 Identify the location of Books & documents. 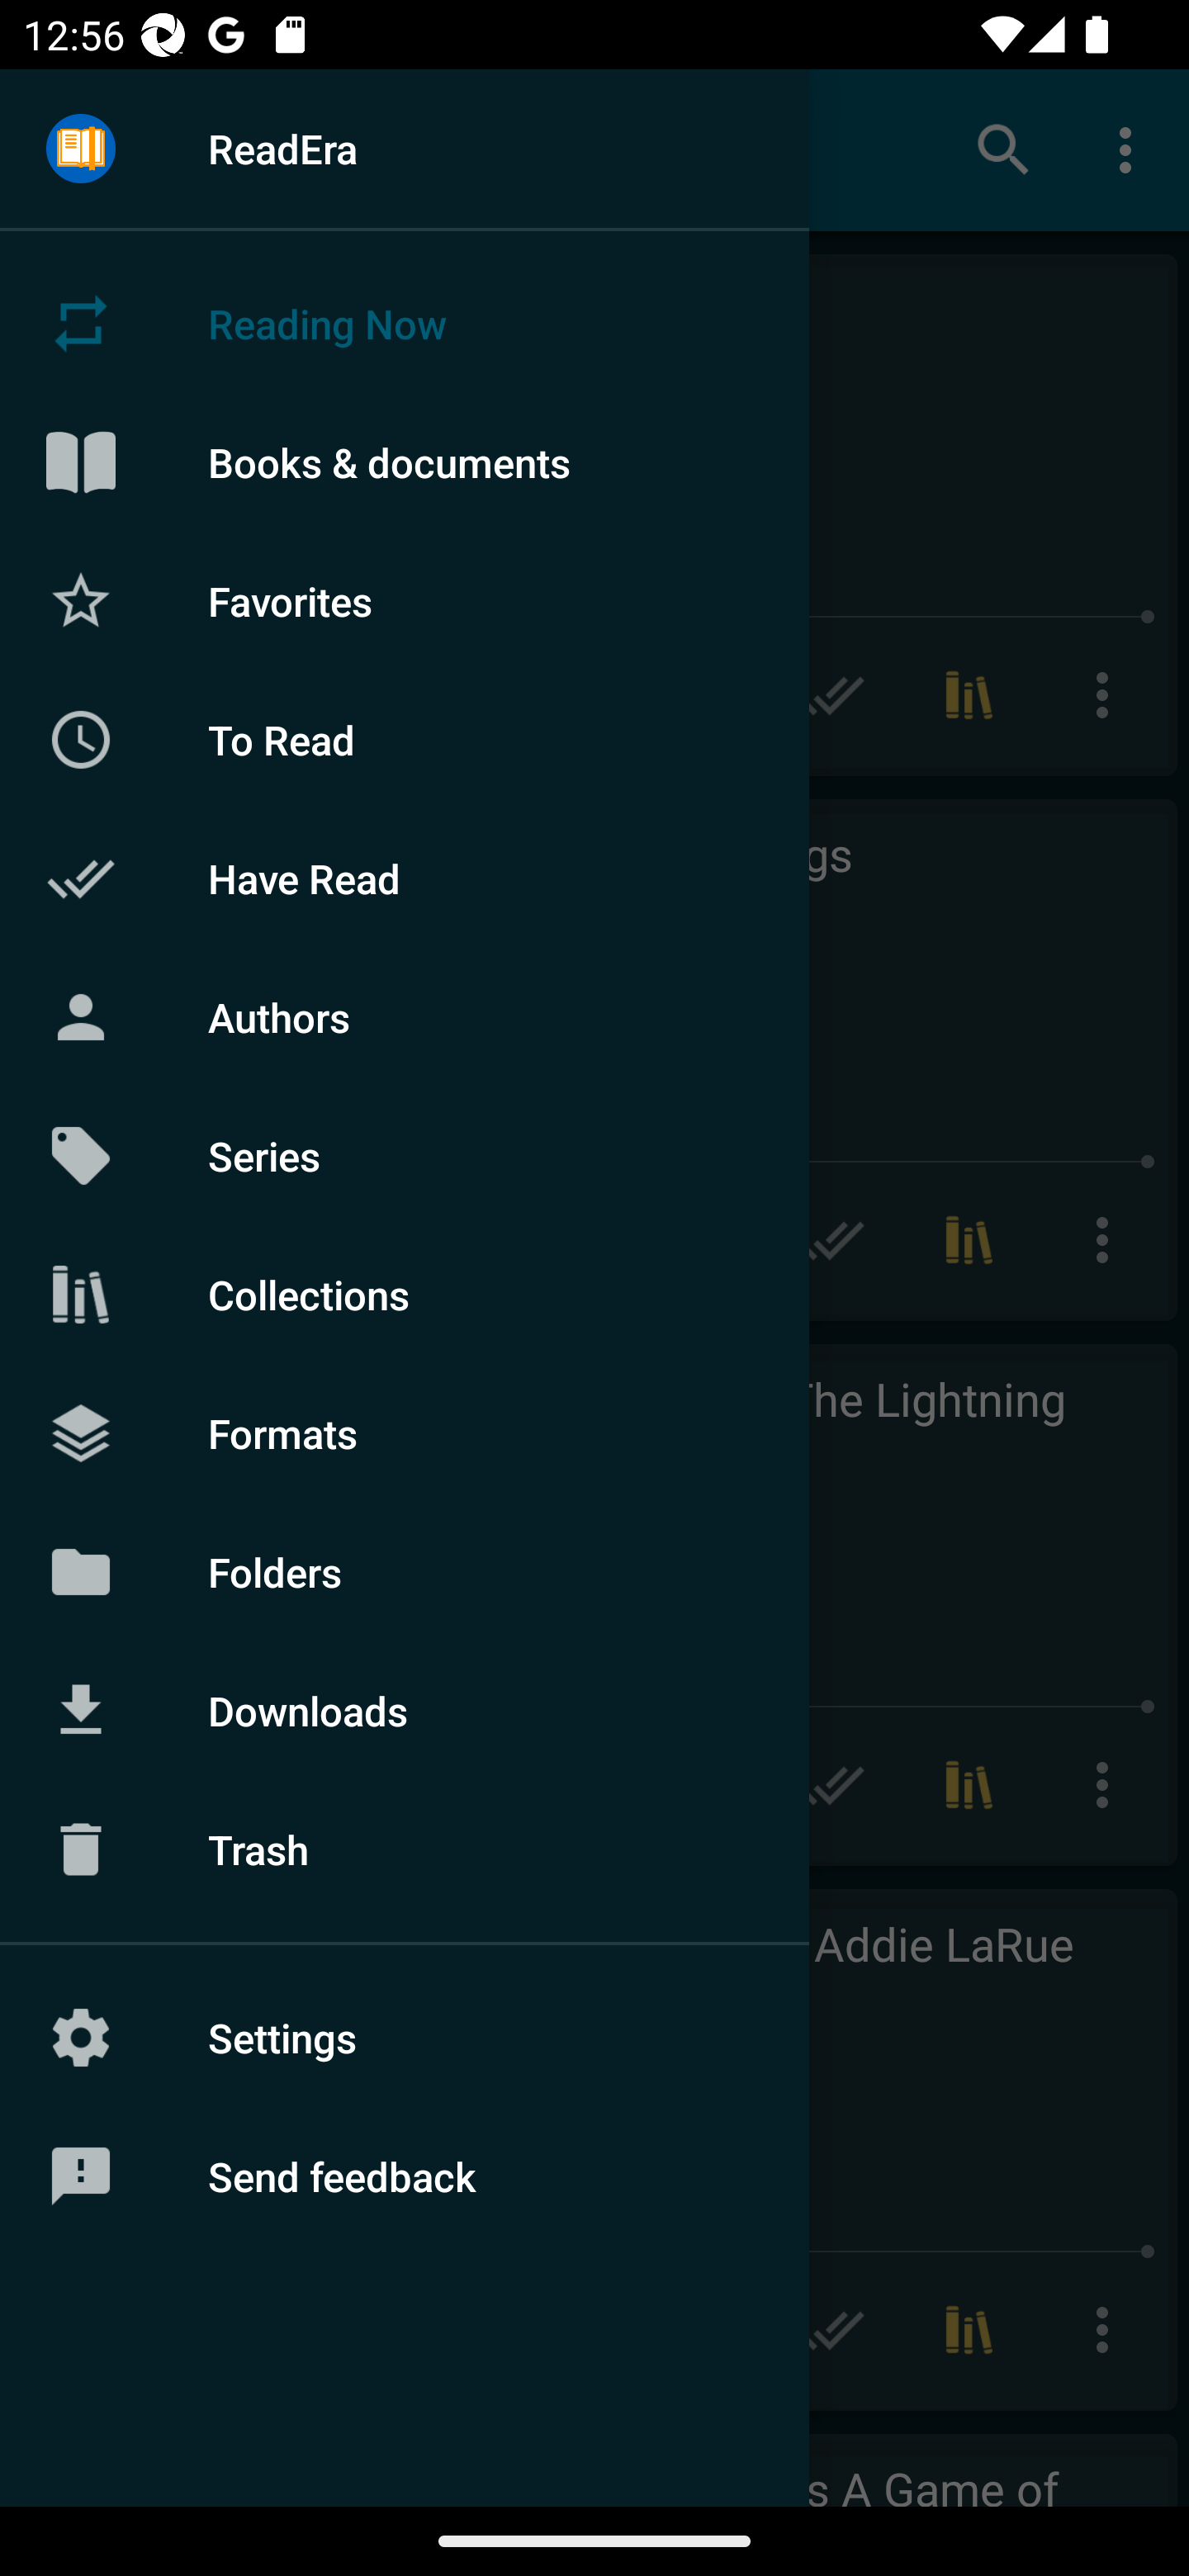
(405, 462).